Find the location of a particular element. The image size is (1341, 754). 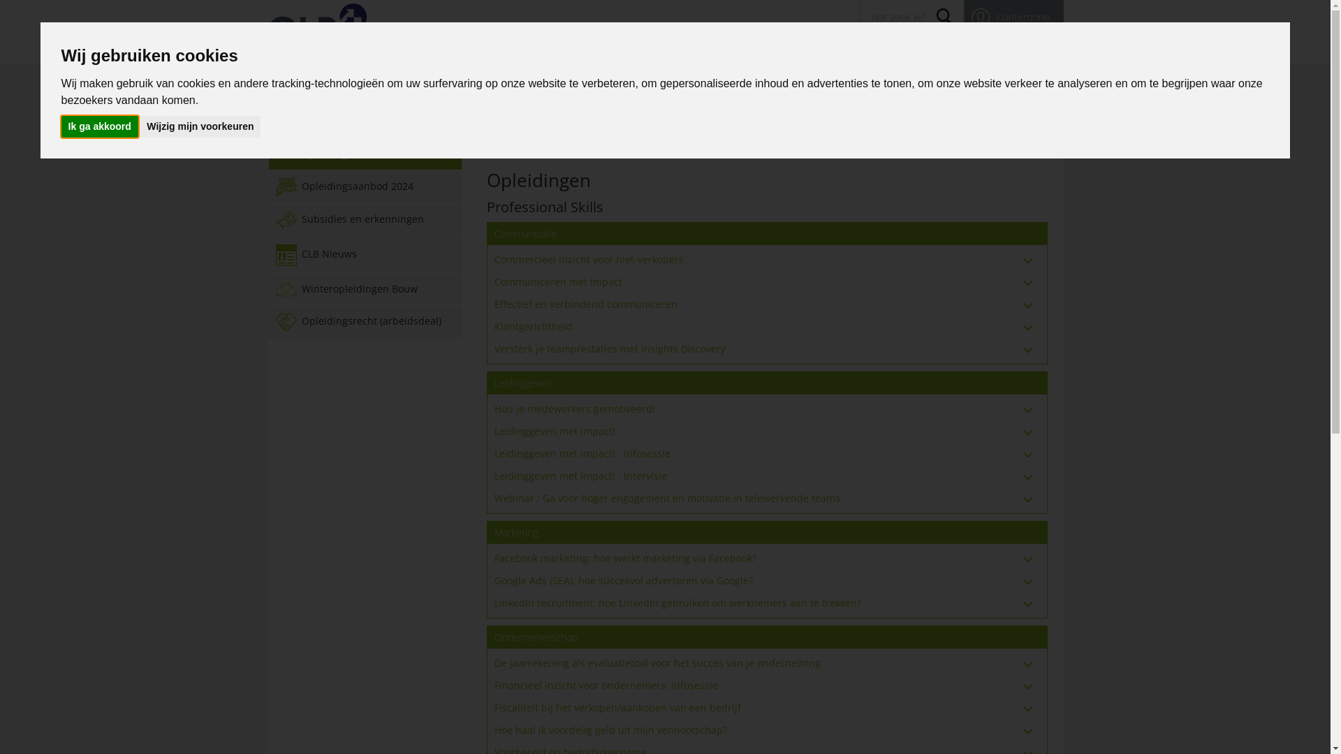

CLB Nieuws is located at coordinates (965, 49).